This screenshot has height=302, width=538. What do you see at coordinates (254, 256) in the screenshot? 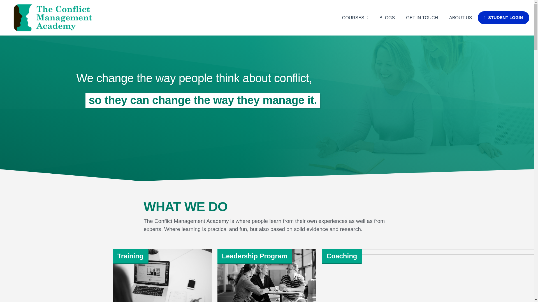
I see `Leadership Program` at bounding box center [254, 256].